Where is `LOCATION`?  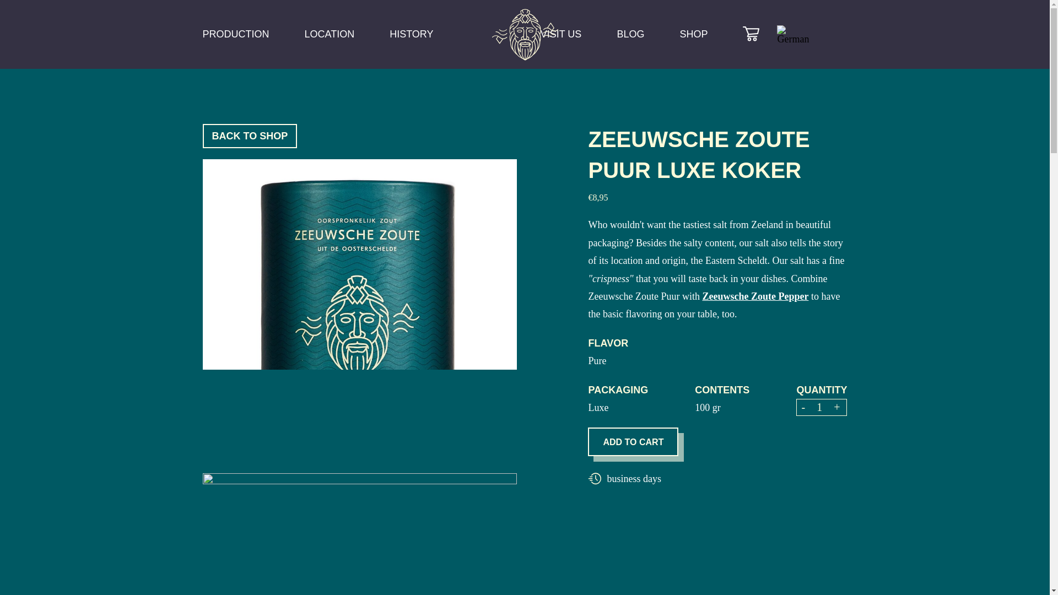 LOCATION is located at coordinates (330, 35).